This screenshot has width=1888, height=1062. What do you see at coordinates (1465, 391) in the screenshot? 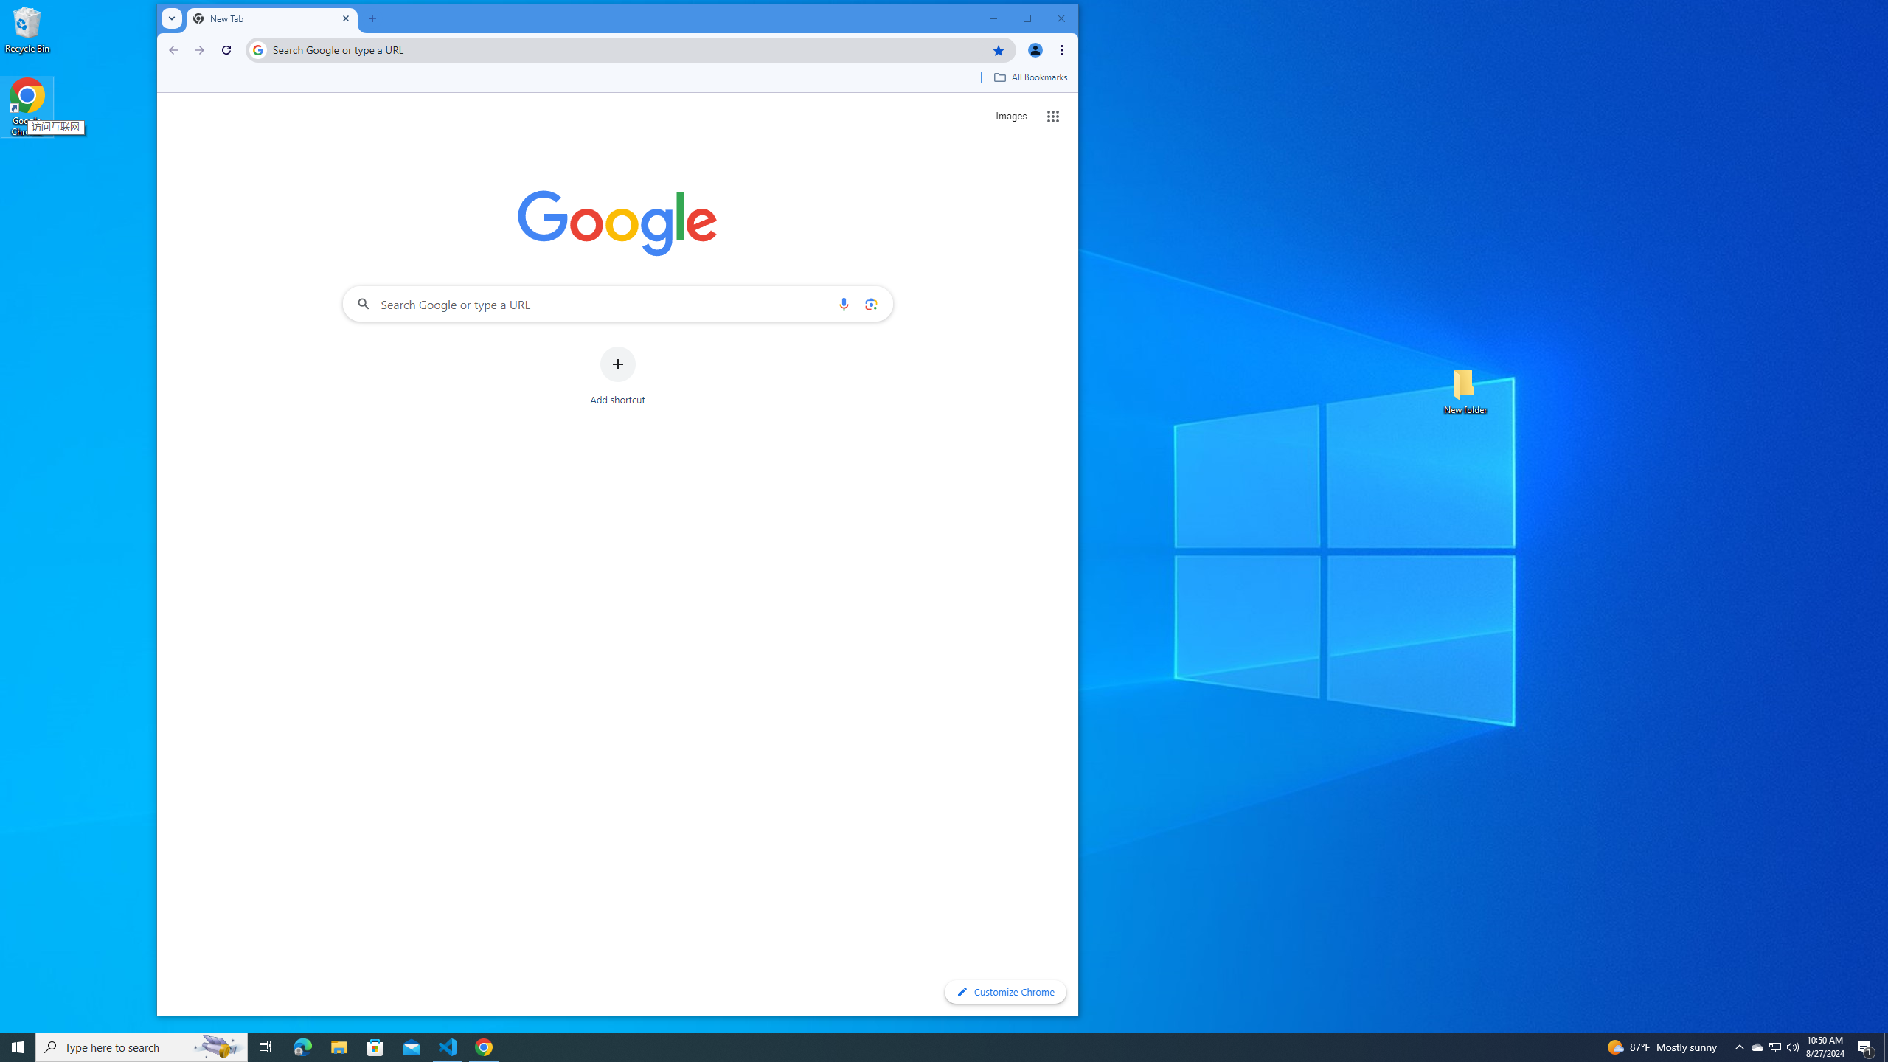
I see `New folder` at bounding box center [1465, 391].